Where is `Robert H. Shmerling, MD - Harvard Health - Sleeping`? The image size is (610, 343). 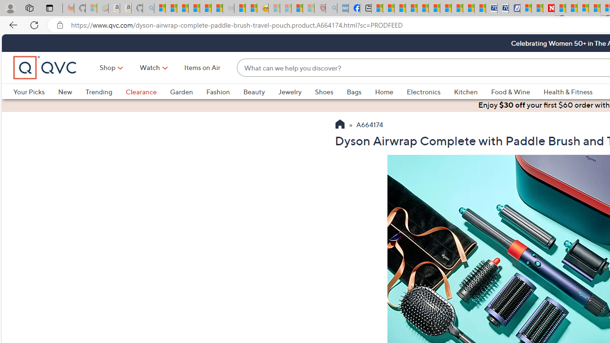 Robert H. Shmerling, MD - Harvard Health - Sleeping is located at coordinates (320, 9).